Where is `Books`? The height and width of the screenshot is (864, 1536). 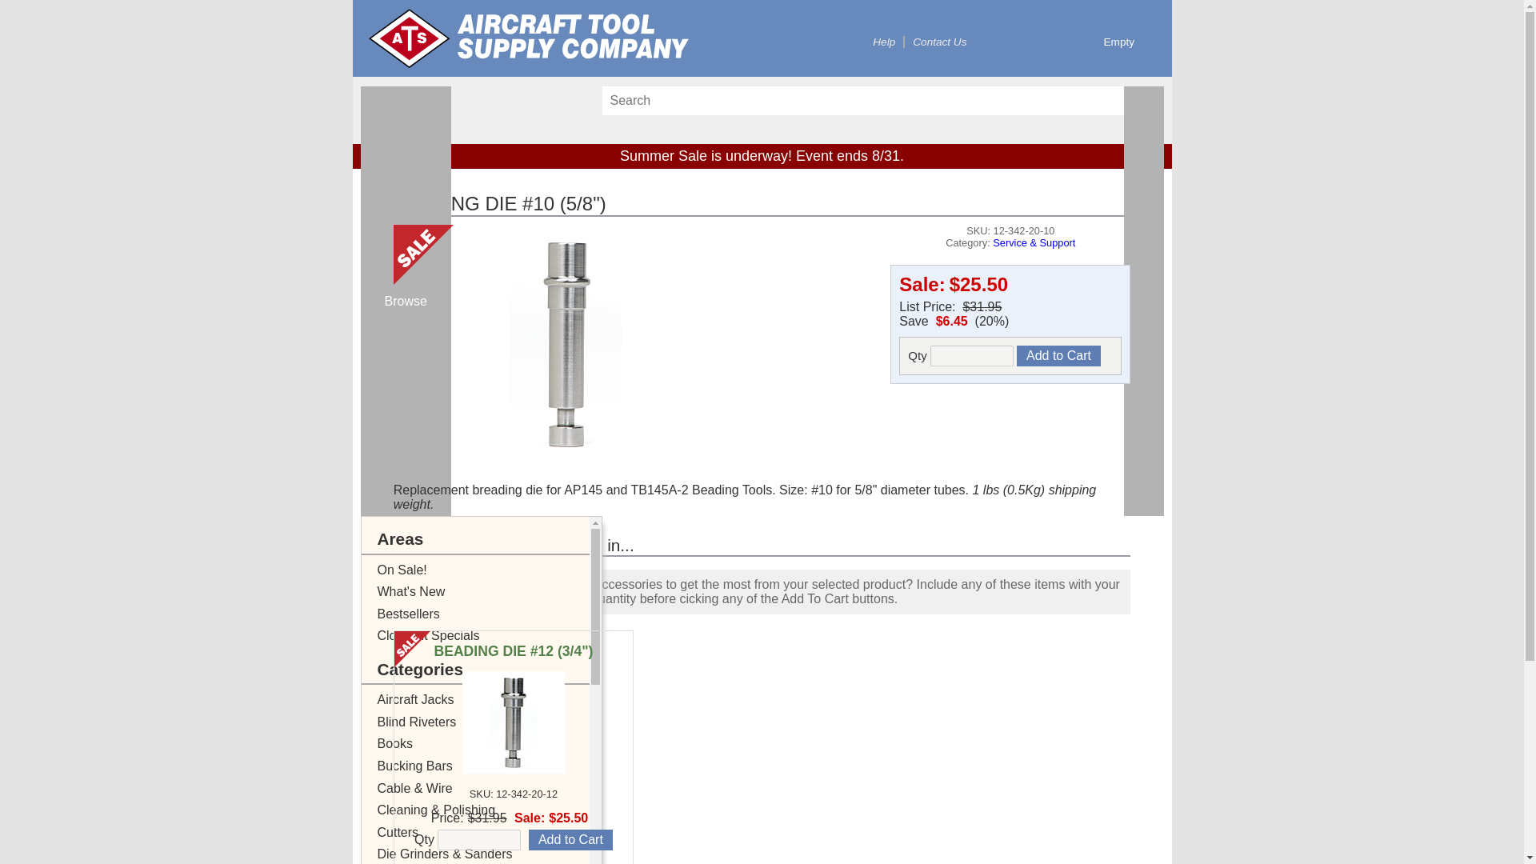 Books is located at coordinates (491, 743).